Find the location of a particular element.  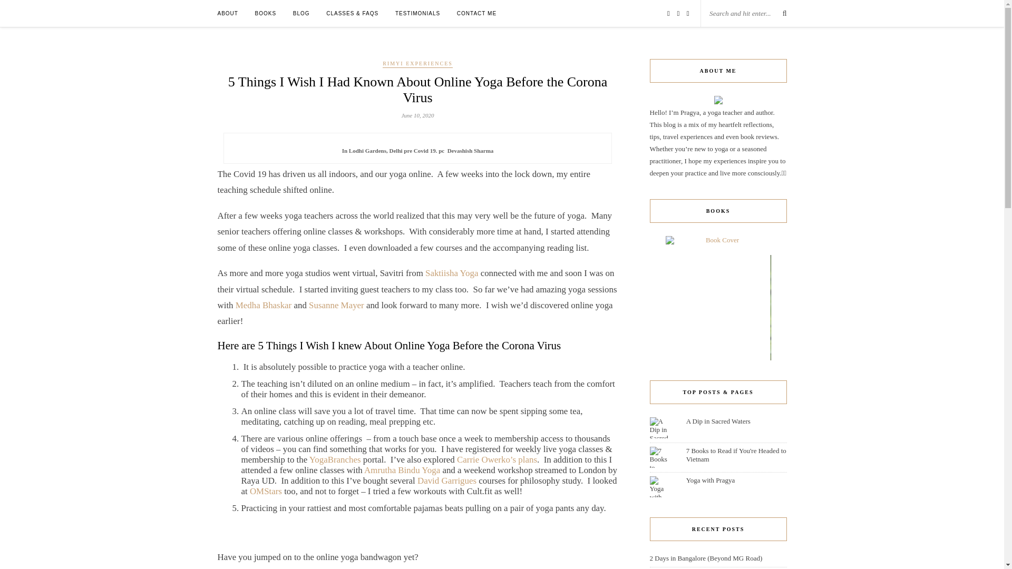

YogaBranches is located at coordinates (335, 459).